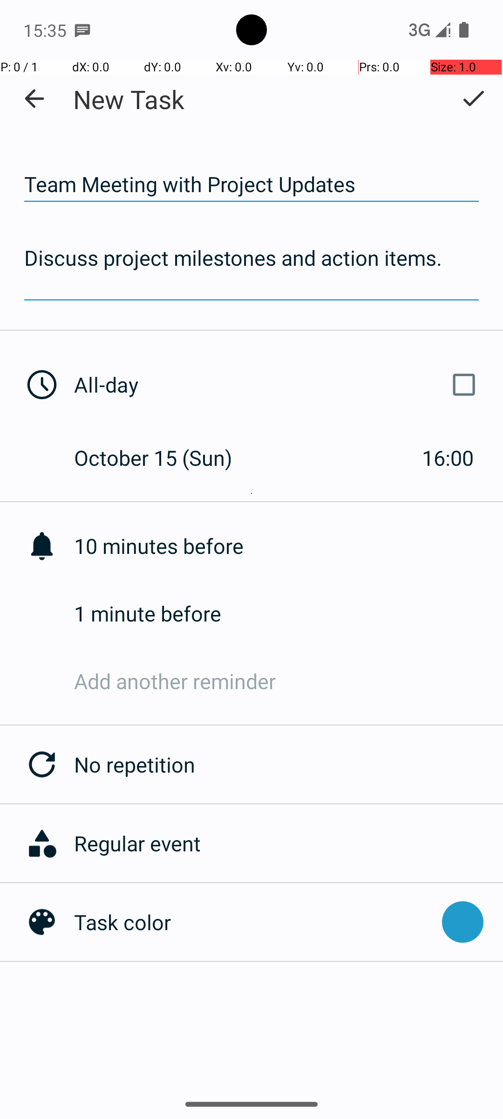  Describe the element at coordinates (253, 922) in the screenshot. I see `Task color` at that location.